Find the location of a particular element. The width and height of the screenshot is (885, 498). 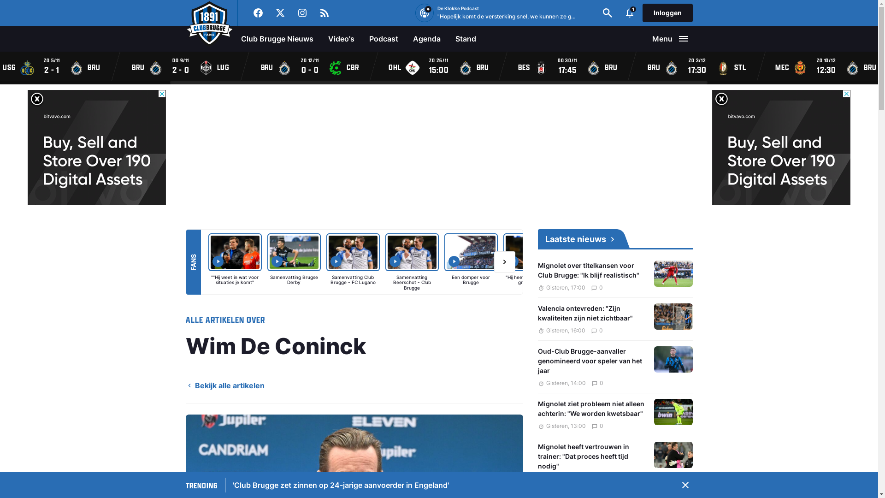

Inloggen is located at coordinates (667, 13).